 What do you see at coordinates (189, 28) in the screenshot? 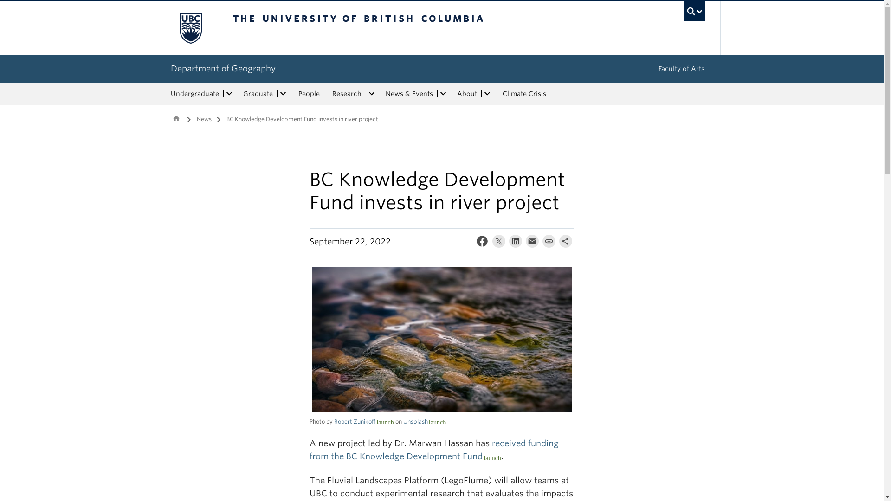
I see `The University of British Columbia` at bounding box center [189, 28].